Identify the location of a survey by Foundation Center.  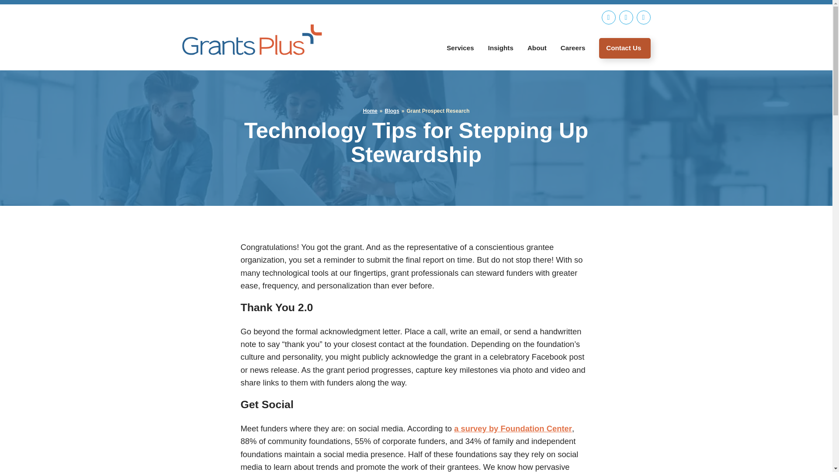
(513, 428).